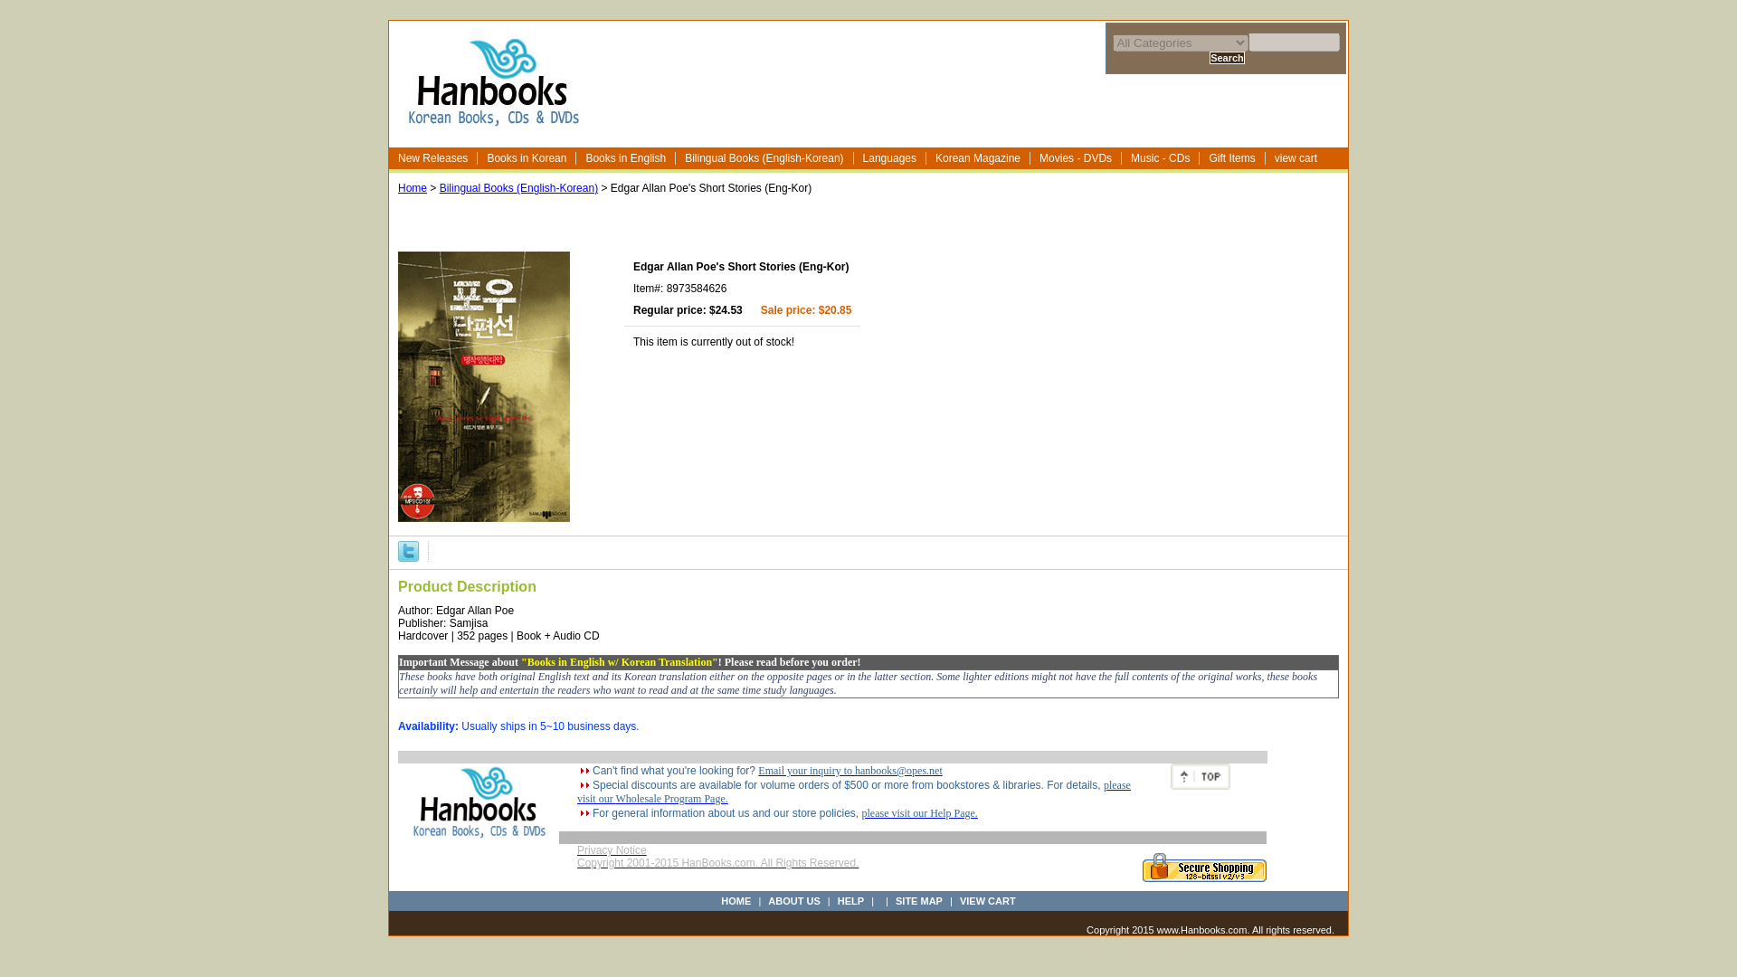 The image size is (1737, 977). I want to click on please visit our Wholesale Program Page., so click(853, 791).